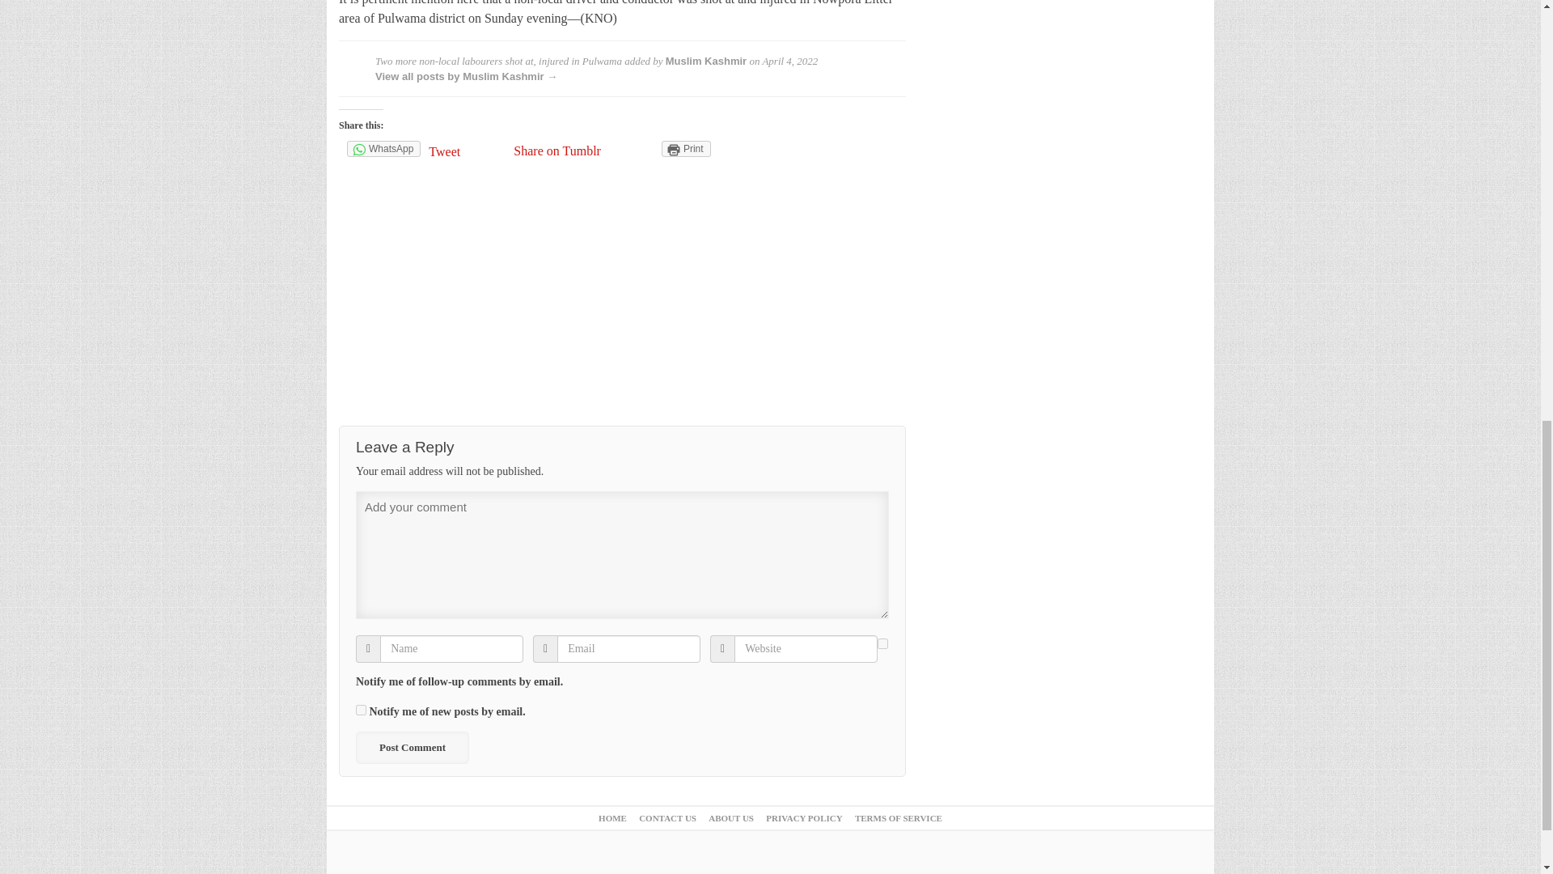 The image size is (1553, 874). Describe the element at coordinates (412, 747) in the screenshot. I see `Post Comment` at that location.